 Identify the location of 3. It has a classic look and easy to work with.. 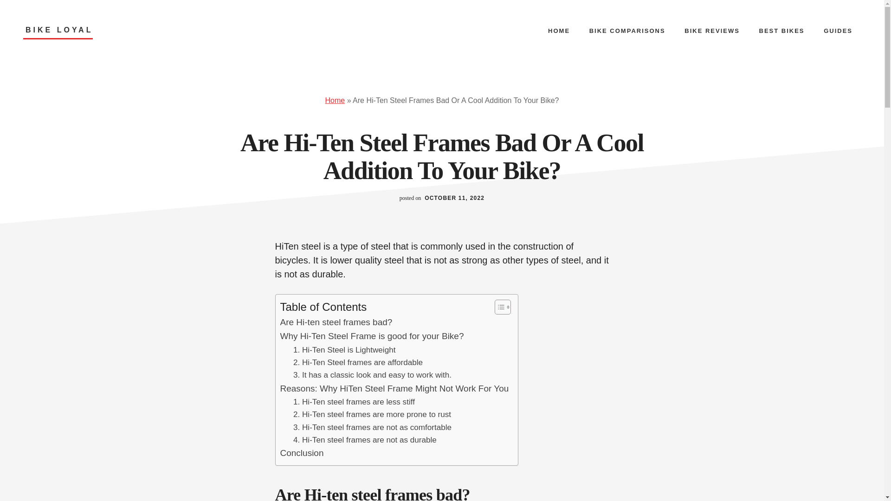
(372, 375).